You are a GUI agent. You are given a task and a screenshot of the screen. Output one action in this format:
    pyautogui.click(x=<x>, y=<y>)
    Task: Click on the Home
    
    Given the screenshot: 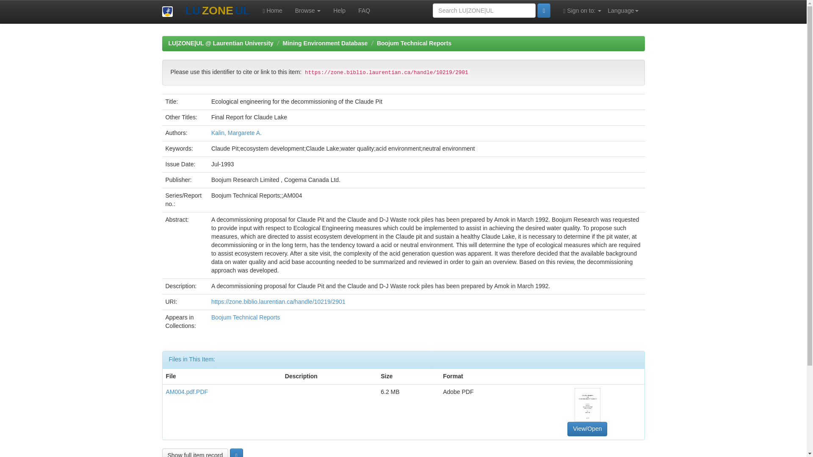 What is the action you would take?
    pyautogui.click(x=272, y=10)
    